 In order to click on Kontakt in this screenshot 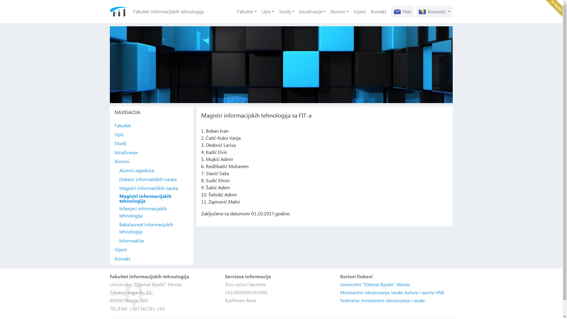, I will do `click(152, 259)`.